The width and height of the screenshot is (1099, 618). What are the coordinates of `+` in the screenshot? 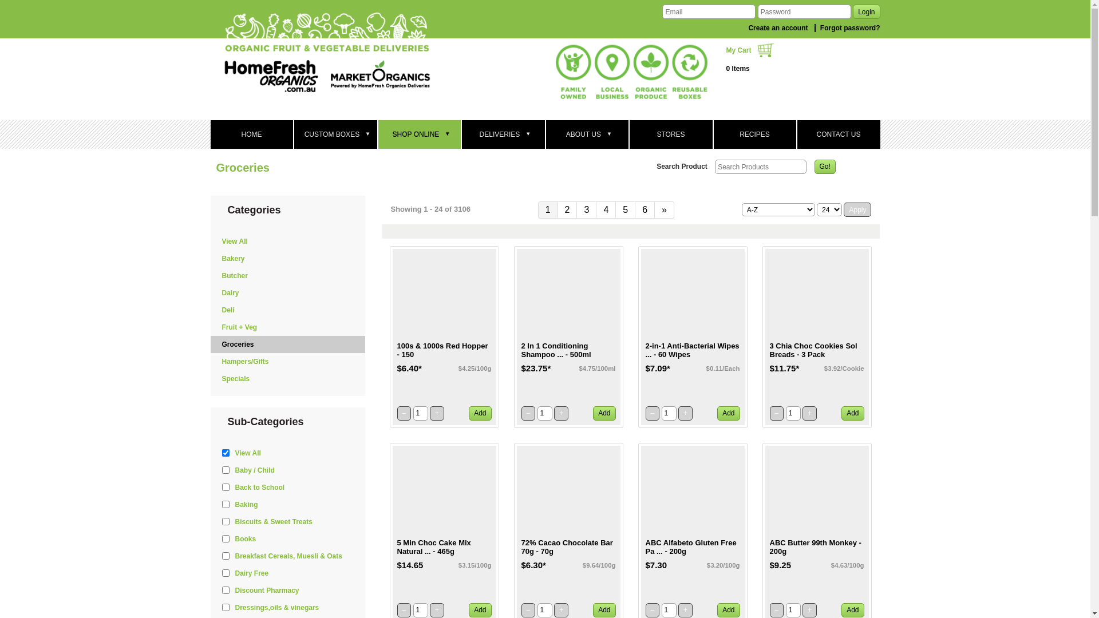 It's located at (686, 610).